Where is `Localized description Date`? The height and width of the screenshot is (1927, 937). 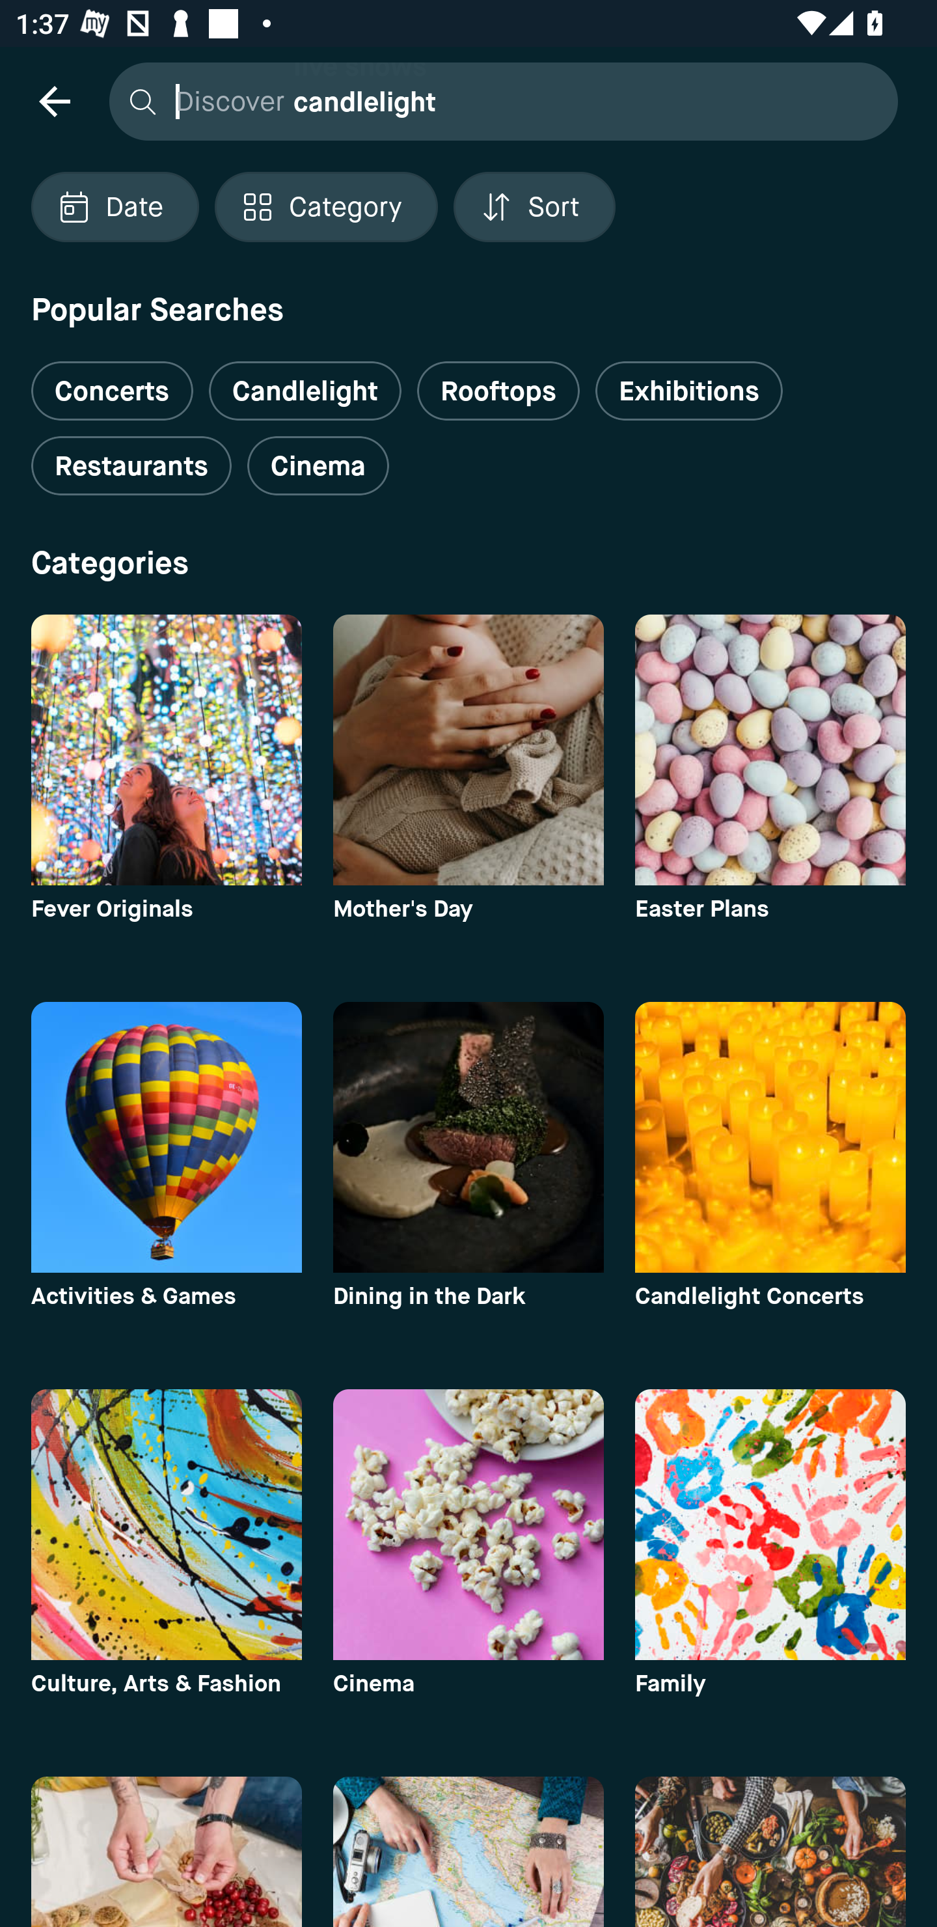 Localized description Date is located at coordinates (115, 207).